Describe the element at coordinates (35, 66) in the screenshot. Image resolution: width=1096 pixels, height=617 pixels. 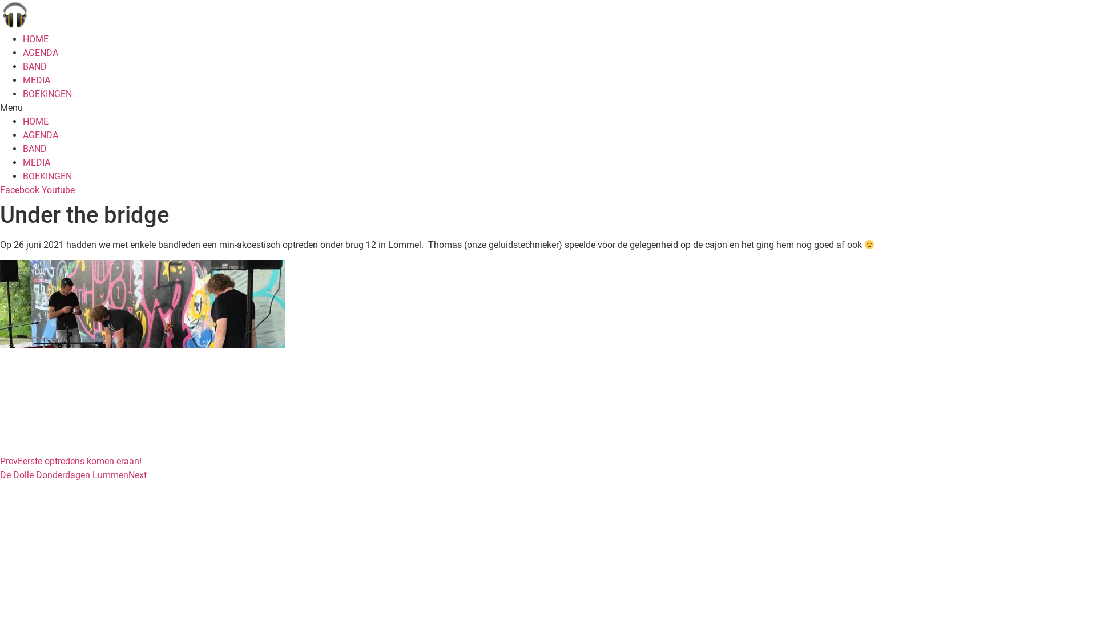
I see `BAND` at that location.